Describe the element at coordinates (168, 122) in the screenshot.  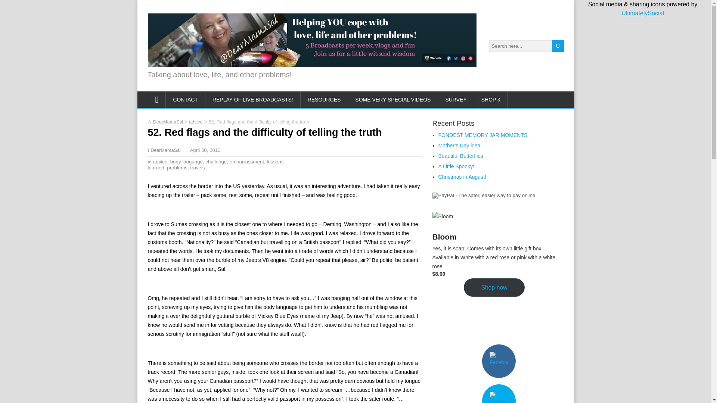
I see `DearMamaSal` at that location.